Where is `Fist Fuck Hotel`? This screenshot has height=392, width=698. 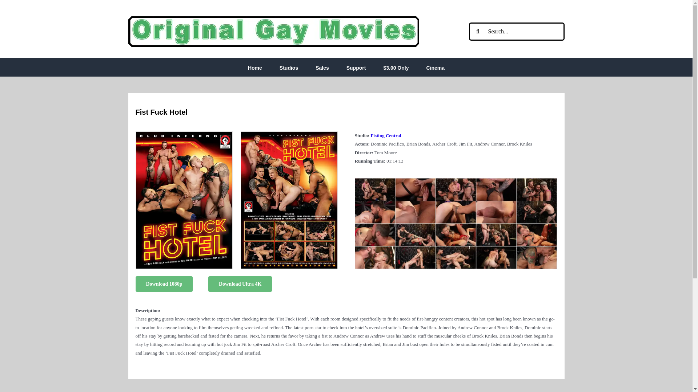
Fist Fuck Hotel is located at coordinates (289, 134).